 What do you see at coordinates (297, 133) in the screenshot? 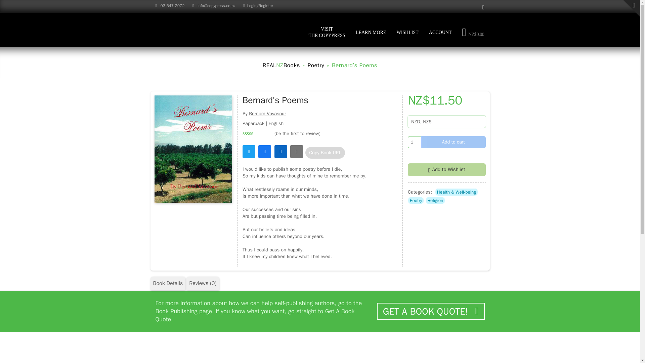
I see `Poetry` at bounding box center [297, 133].